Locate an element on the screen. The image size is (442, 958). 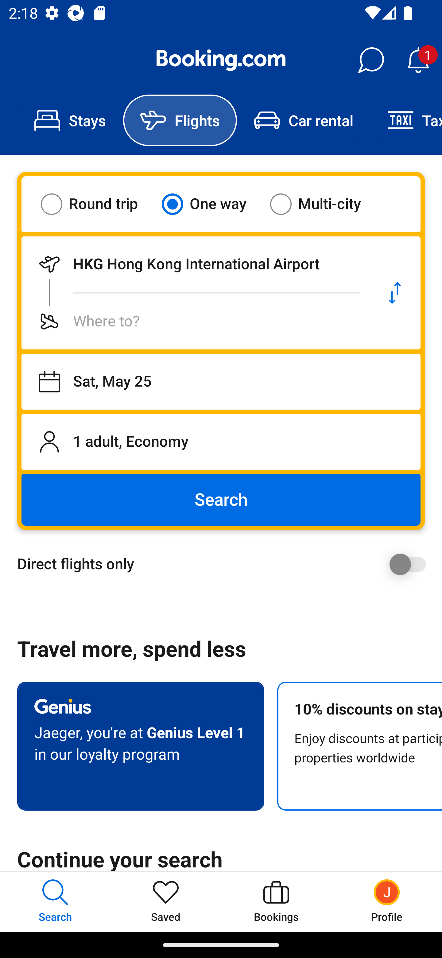
Stays is located at coordinates (70, 120).